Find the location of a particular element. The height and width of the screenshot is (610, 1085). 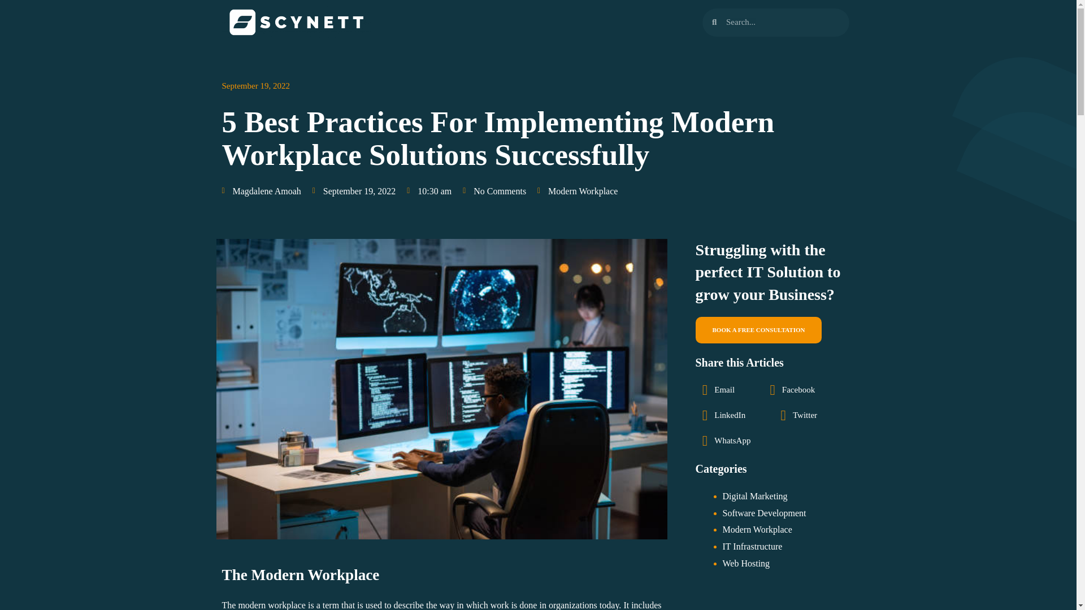

September 19, 2022 is located at coordinates (354, 191).